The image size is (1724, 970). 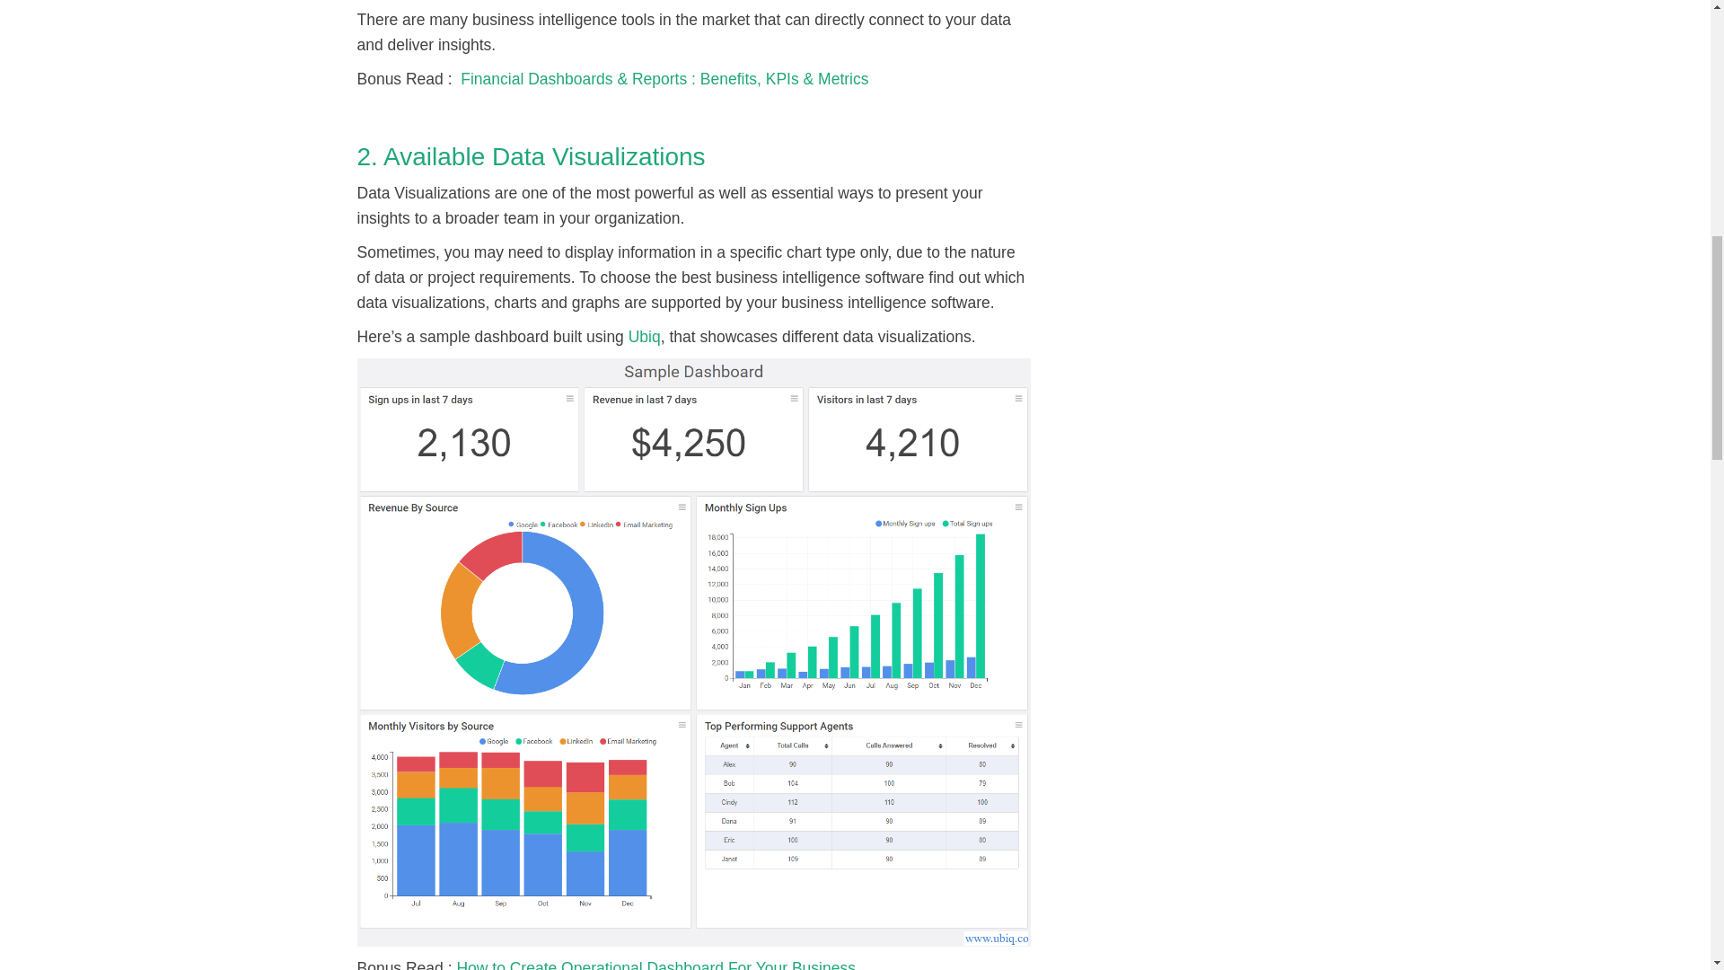 What do you see at coordinates (645, 336) in the screenshot?
I see `Ubiq` at bounding box center [645, 336].